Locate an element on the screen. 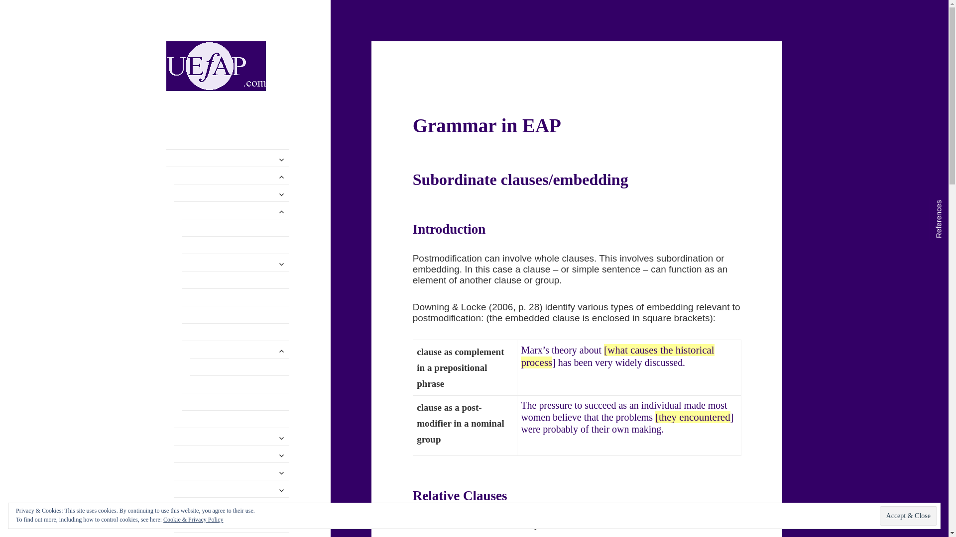 Image resolution: width=956 pixels, height=537 pixels. Nouns is located at coordinates (232, 210).